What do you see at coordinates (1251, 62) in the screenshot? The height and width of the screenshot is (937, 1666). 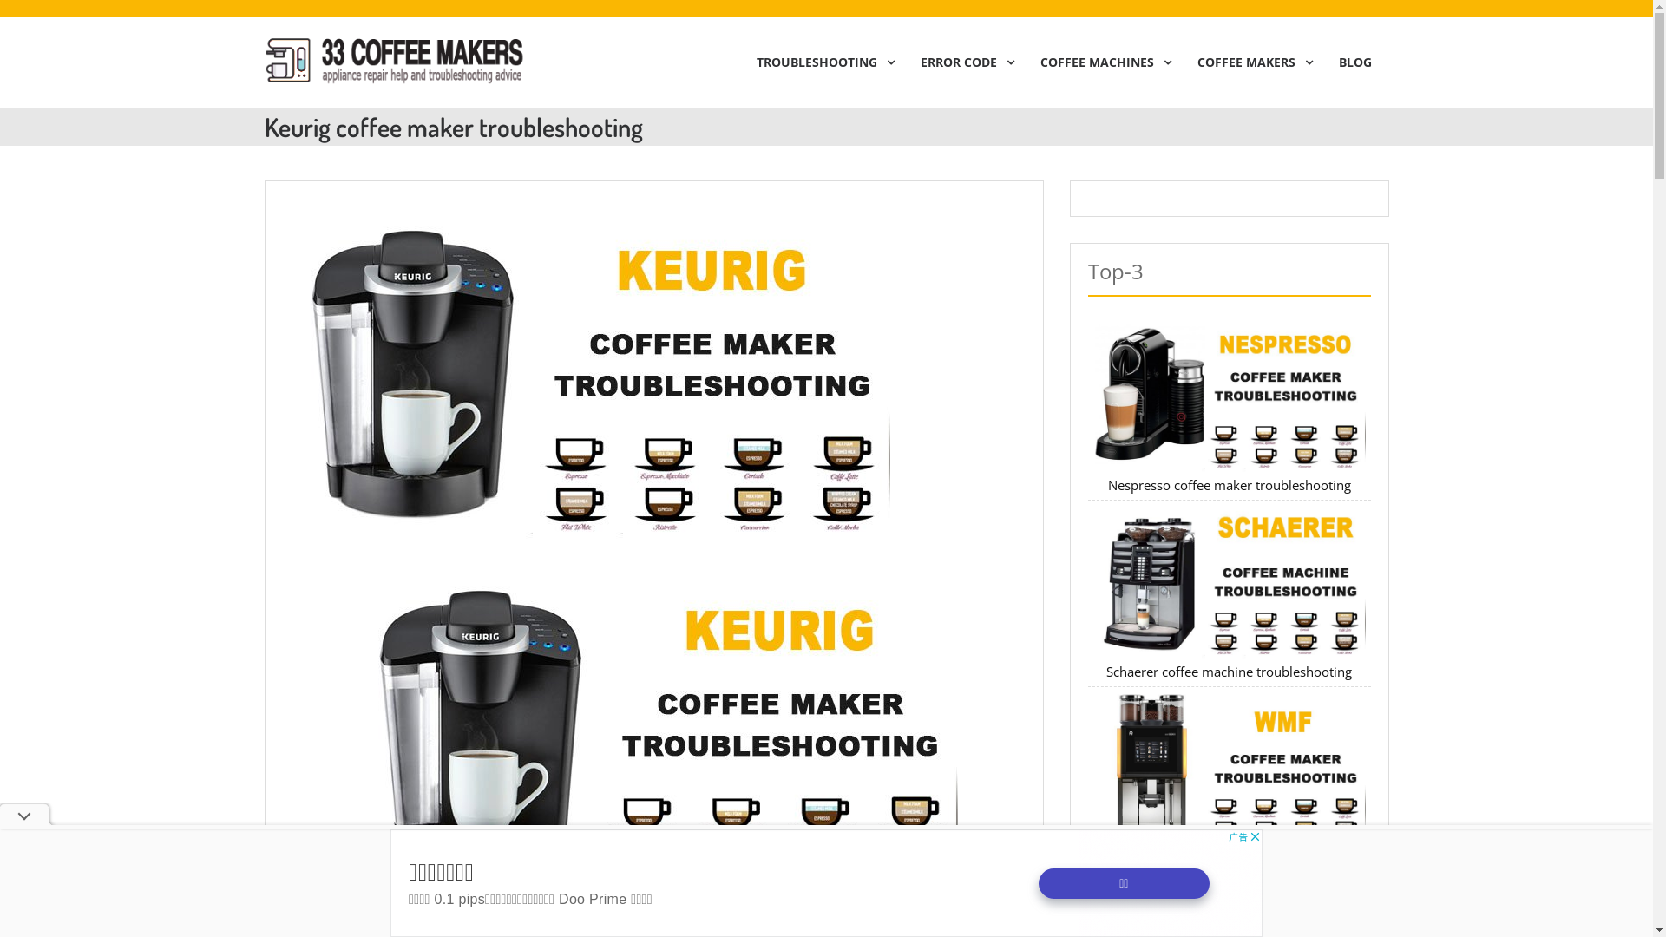 I see `COFFEE MAKERS` at bounding box center [1251, 62].